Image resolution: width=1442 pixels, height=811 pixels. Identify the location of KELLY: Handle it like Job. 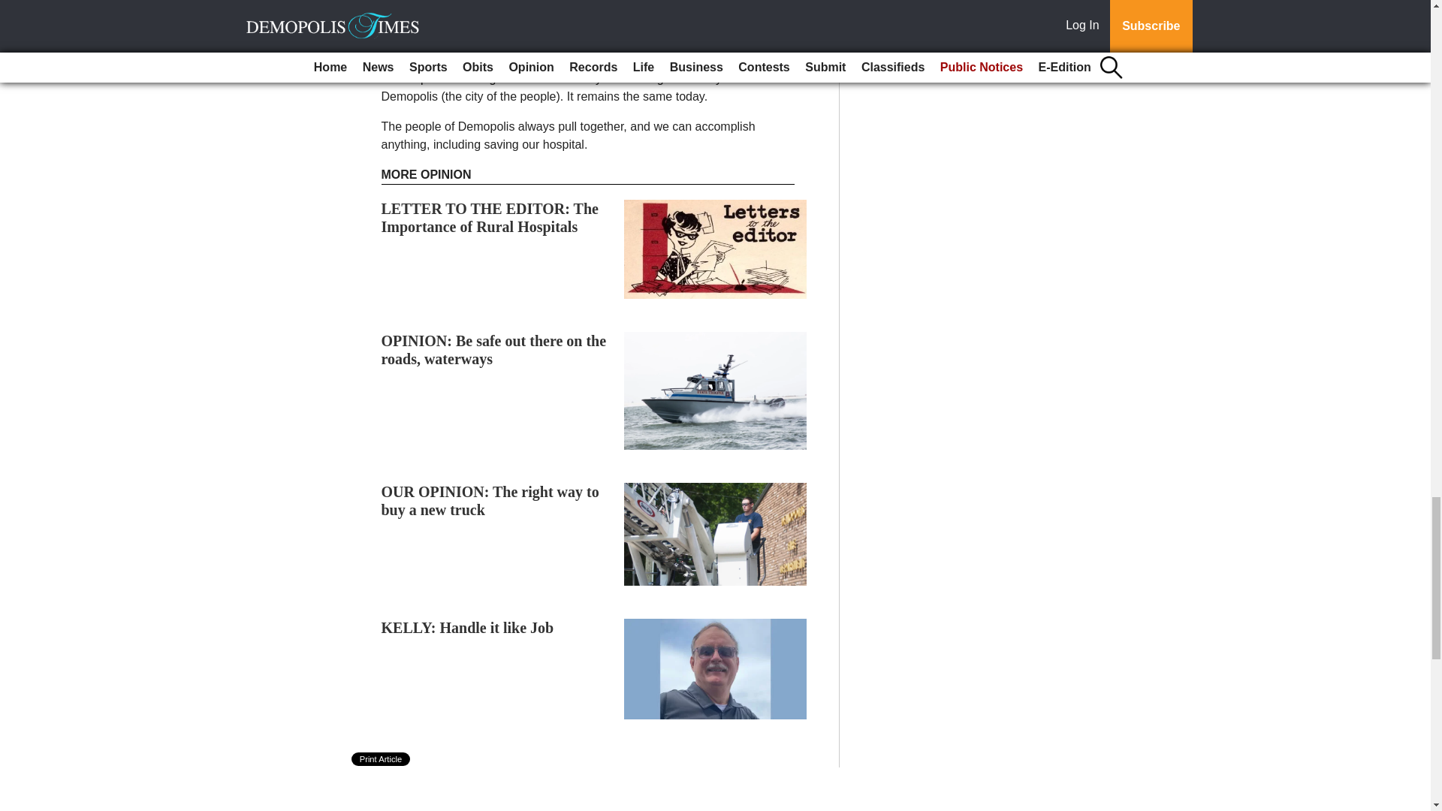
(467, 628).